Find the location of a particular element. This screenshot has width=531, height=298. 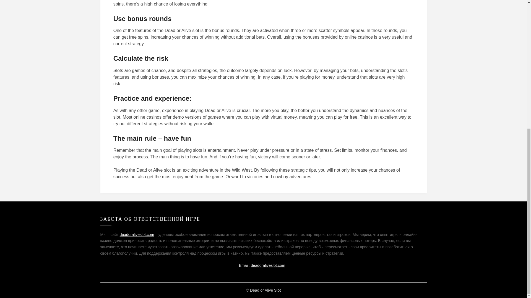

deadoraliveslot.com is located at coordinates (268, 265).